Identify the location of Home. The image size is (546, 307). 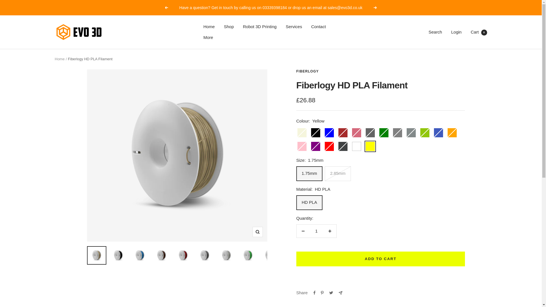
(59, 59).